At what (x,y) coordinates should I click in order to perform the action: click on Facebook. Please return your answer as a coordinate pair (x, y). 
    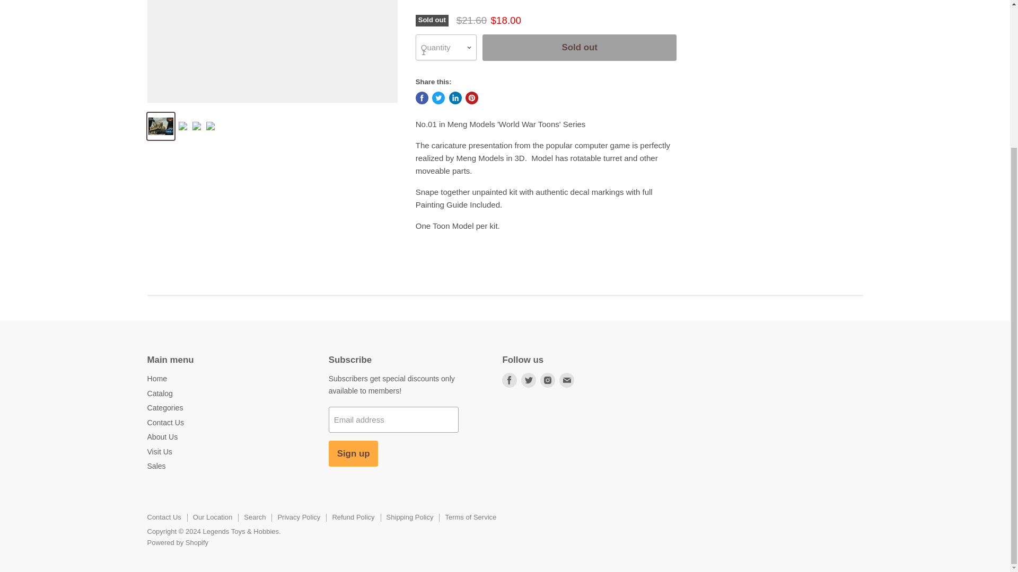
    Looking at the image, I should click on (509, 380).